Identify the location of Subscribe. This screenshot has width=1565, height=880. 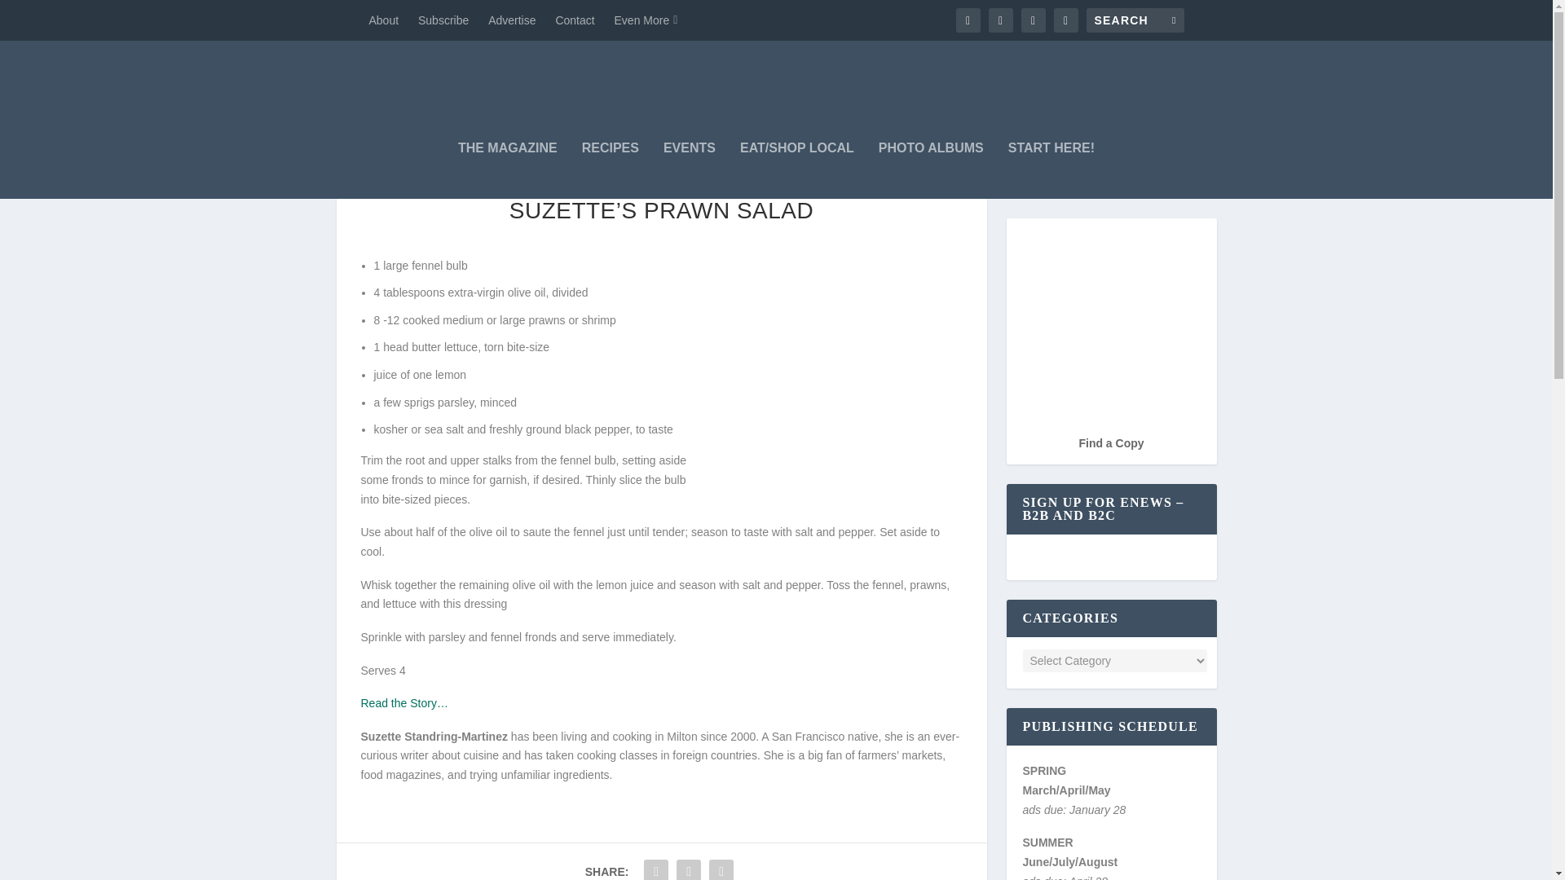
(443, 20).